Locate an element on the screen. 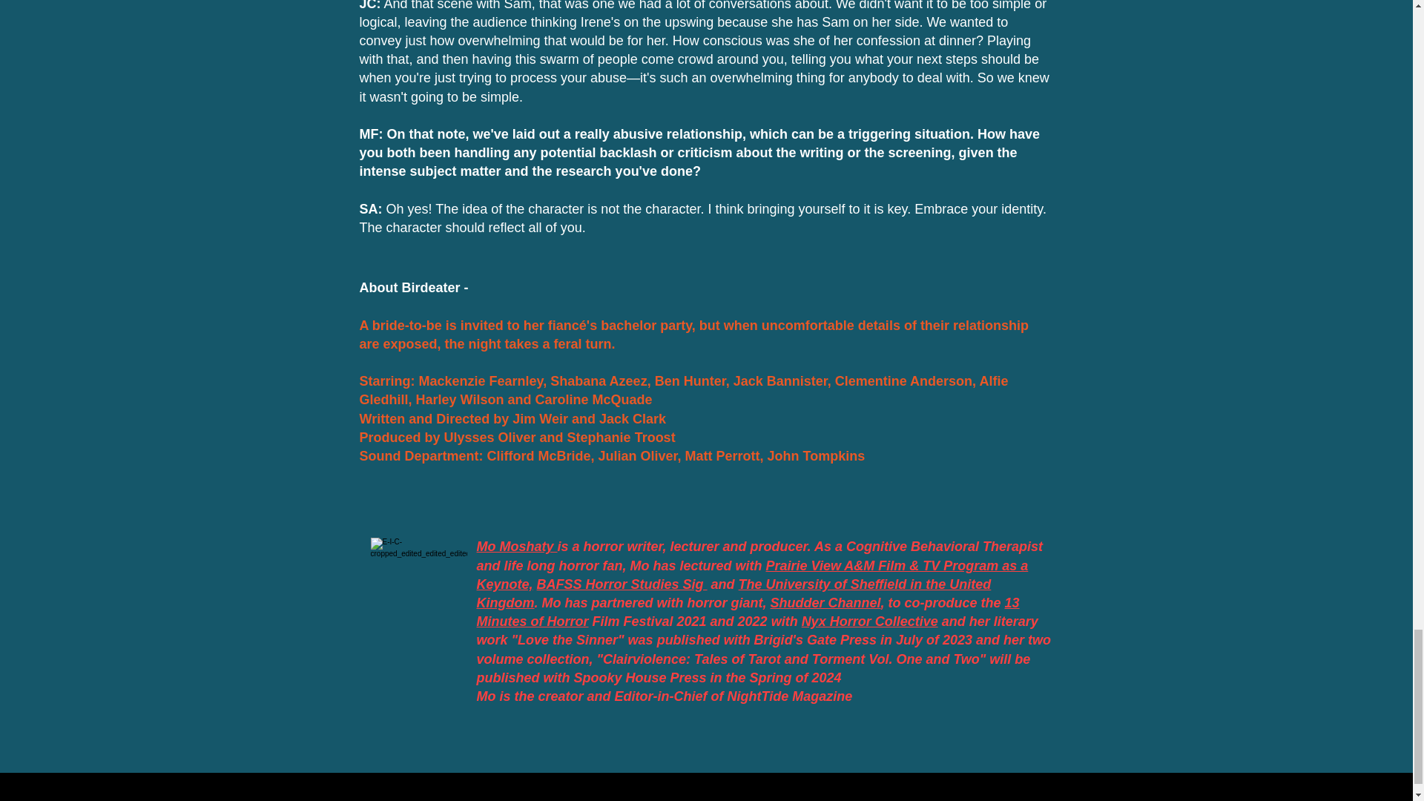 This screenshot has width=1424, height=801. 13 Minutes of Horror is located at coordinates (748, 612).